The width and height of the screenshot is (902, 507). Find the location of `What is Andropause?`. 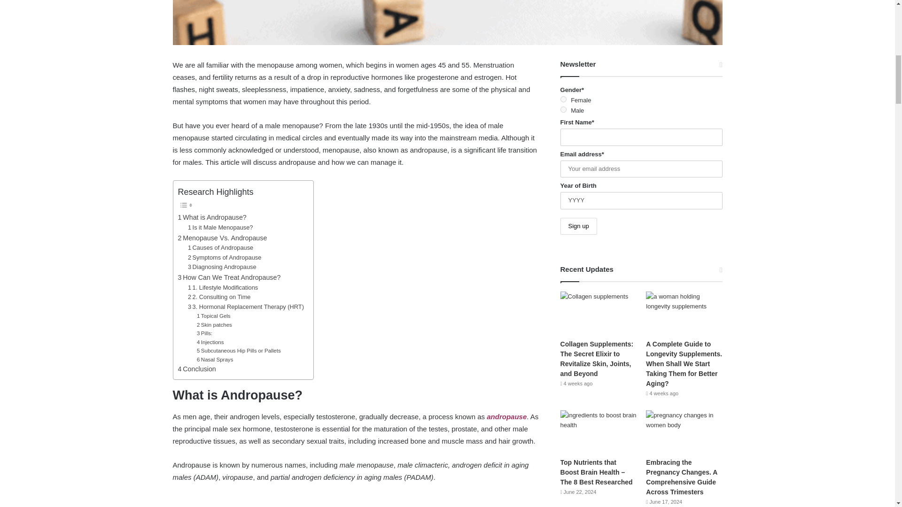

What is Andropause? is located at coordinates (212, 218).